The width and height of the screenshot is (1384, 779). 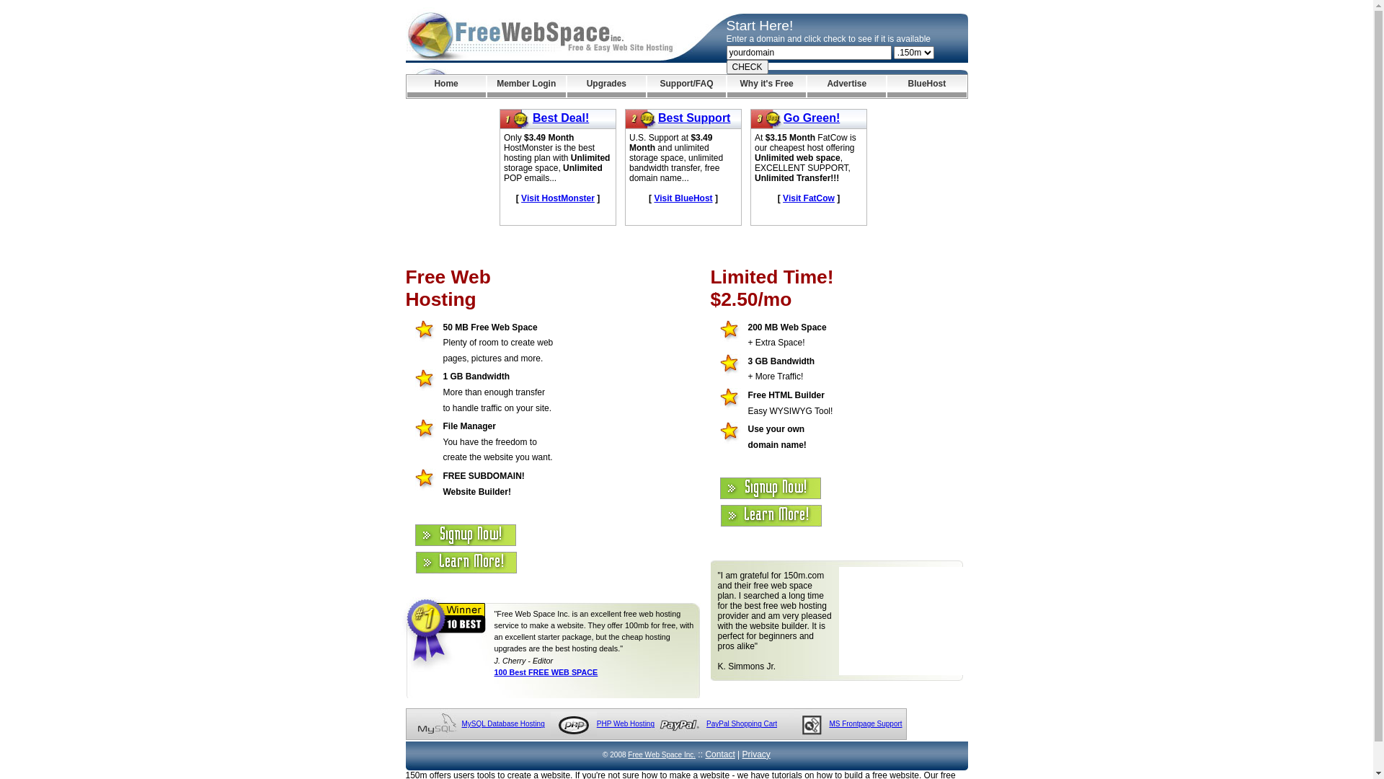 I want to click on CHECK, so click(x=748, y=67).